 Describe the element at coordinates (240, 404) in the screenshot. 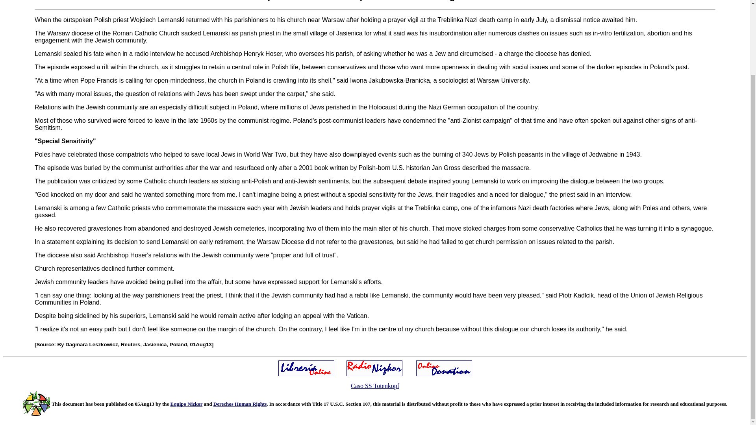

I see `Derechos Human Rights` at that location.